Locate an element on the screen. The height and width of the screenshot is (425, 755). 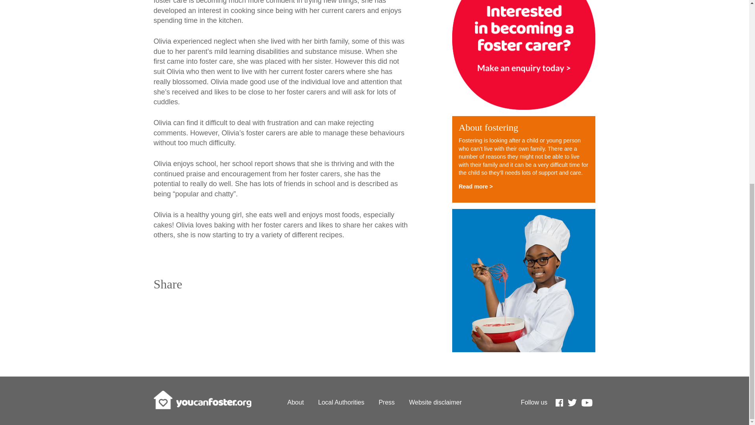
Local Authorities is located at coordinates (341, 402).